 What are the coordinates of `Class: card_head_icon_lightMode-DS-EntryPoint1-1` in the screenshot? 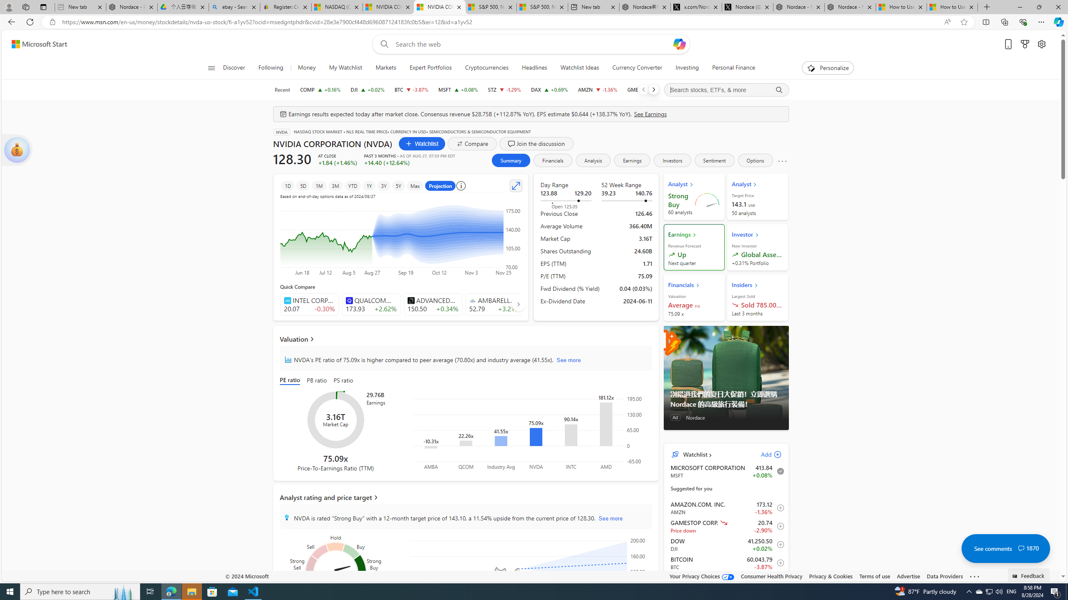 It's located at (756, 285).